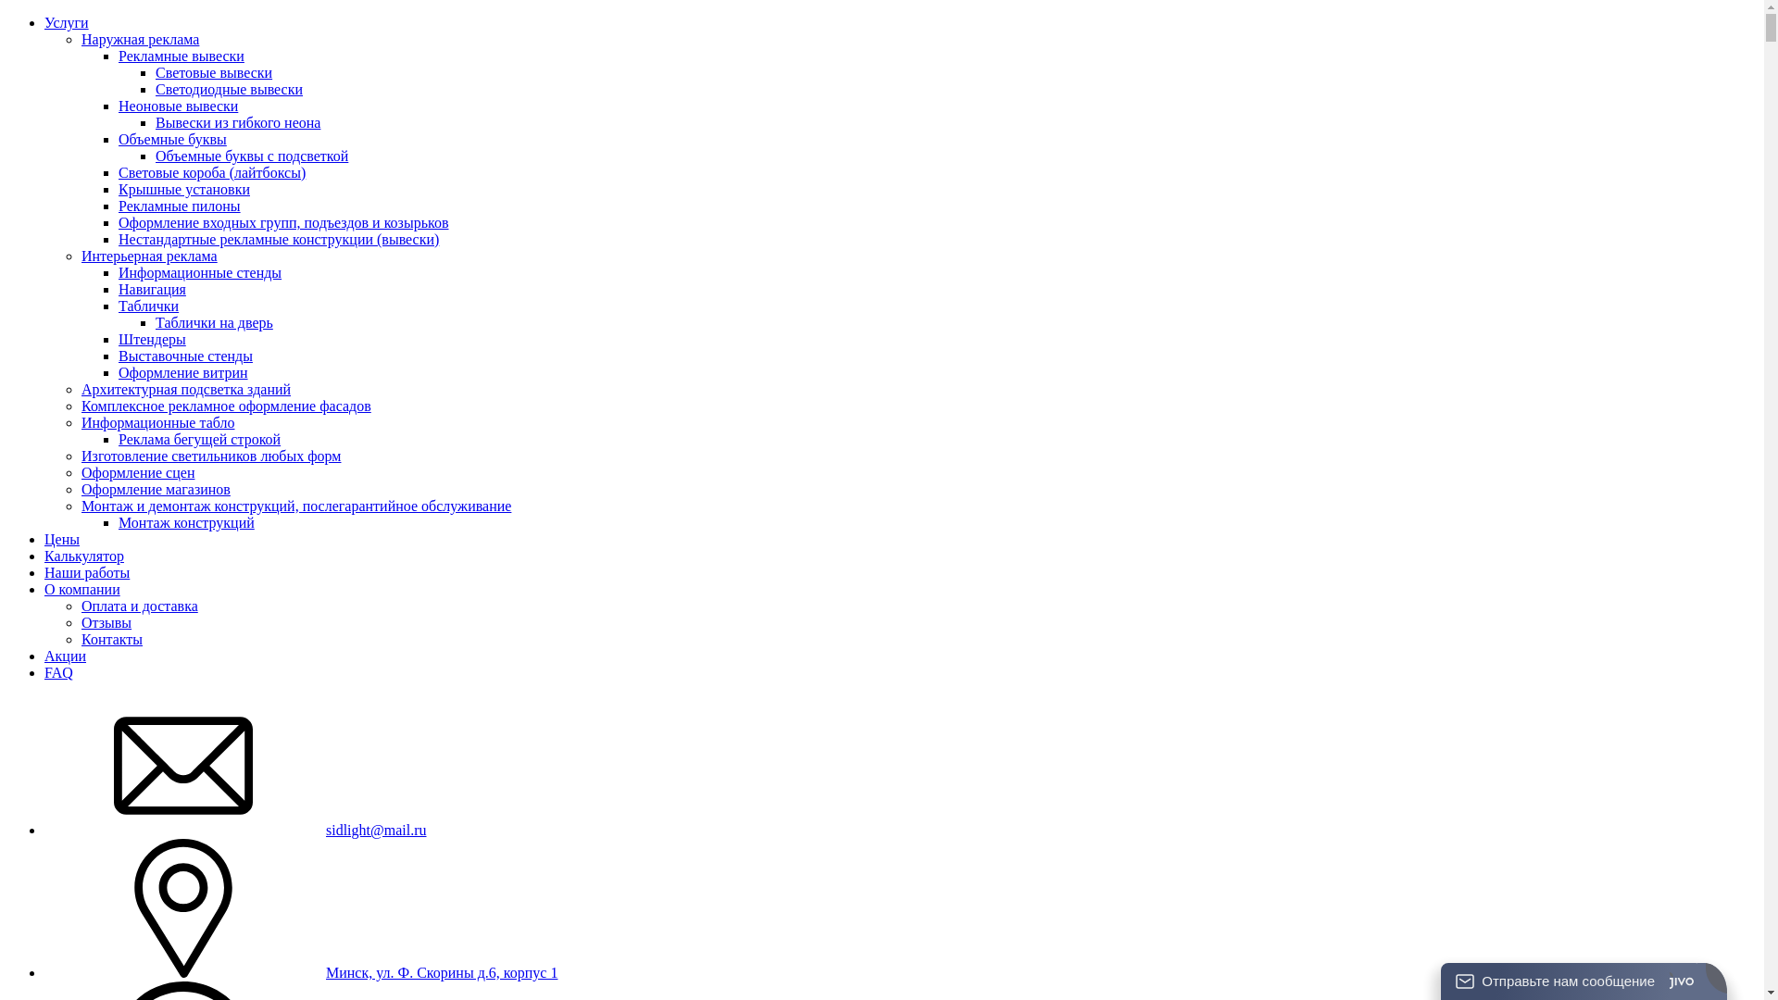 This screenshot has width=1778, height=1000. Describe the element at coordinates (376, 830) in the screenshot. I see `sidlight@mail.ru` at that location.